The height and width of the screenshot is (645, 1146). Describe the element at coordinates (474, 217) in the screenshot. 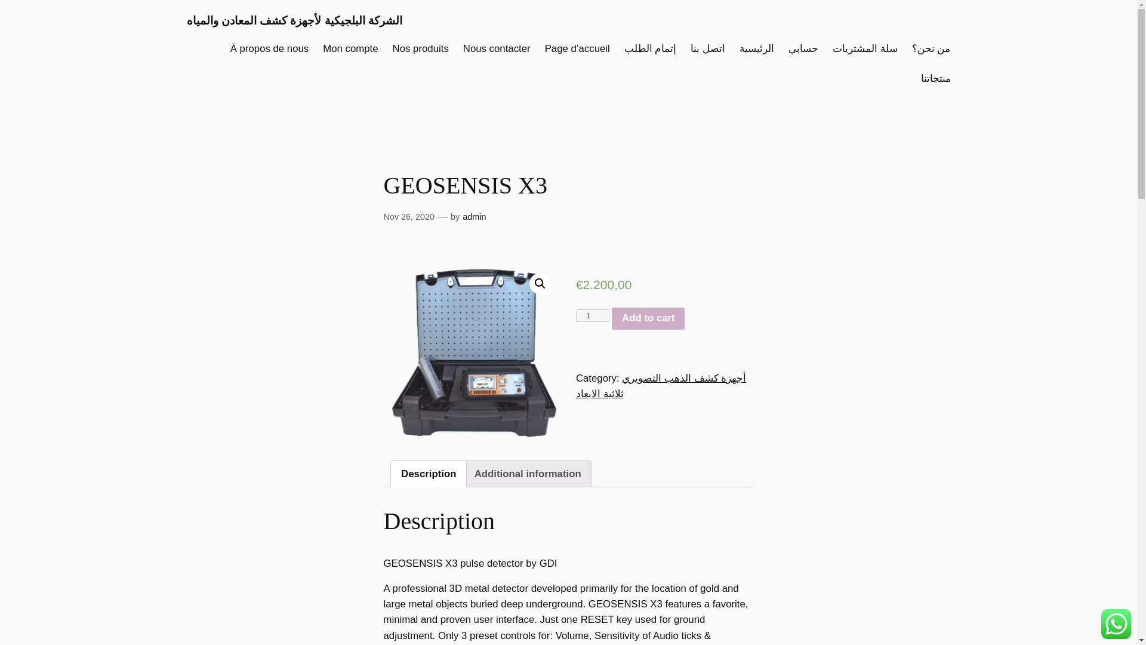

I see `admin` at that location.